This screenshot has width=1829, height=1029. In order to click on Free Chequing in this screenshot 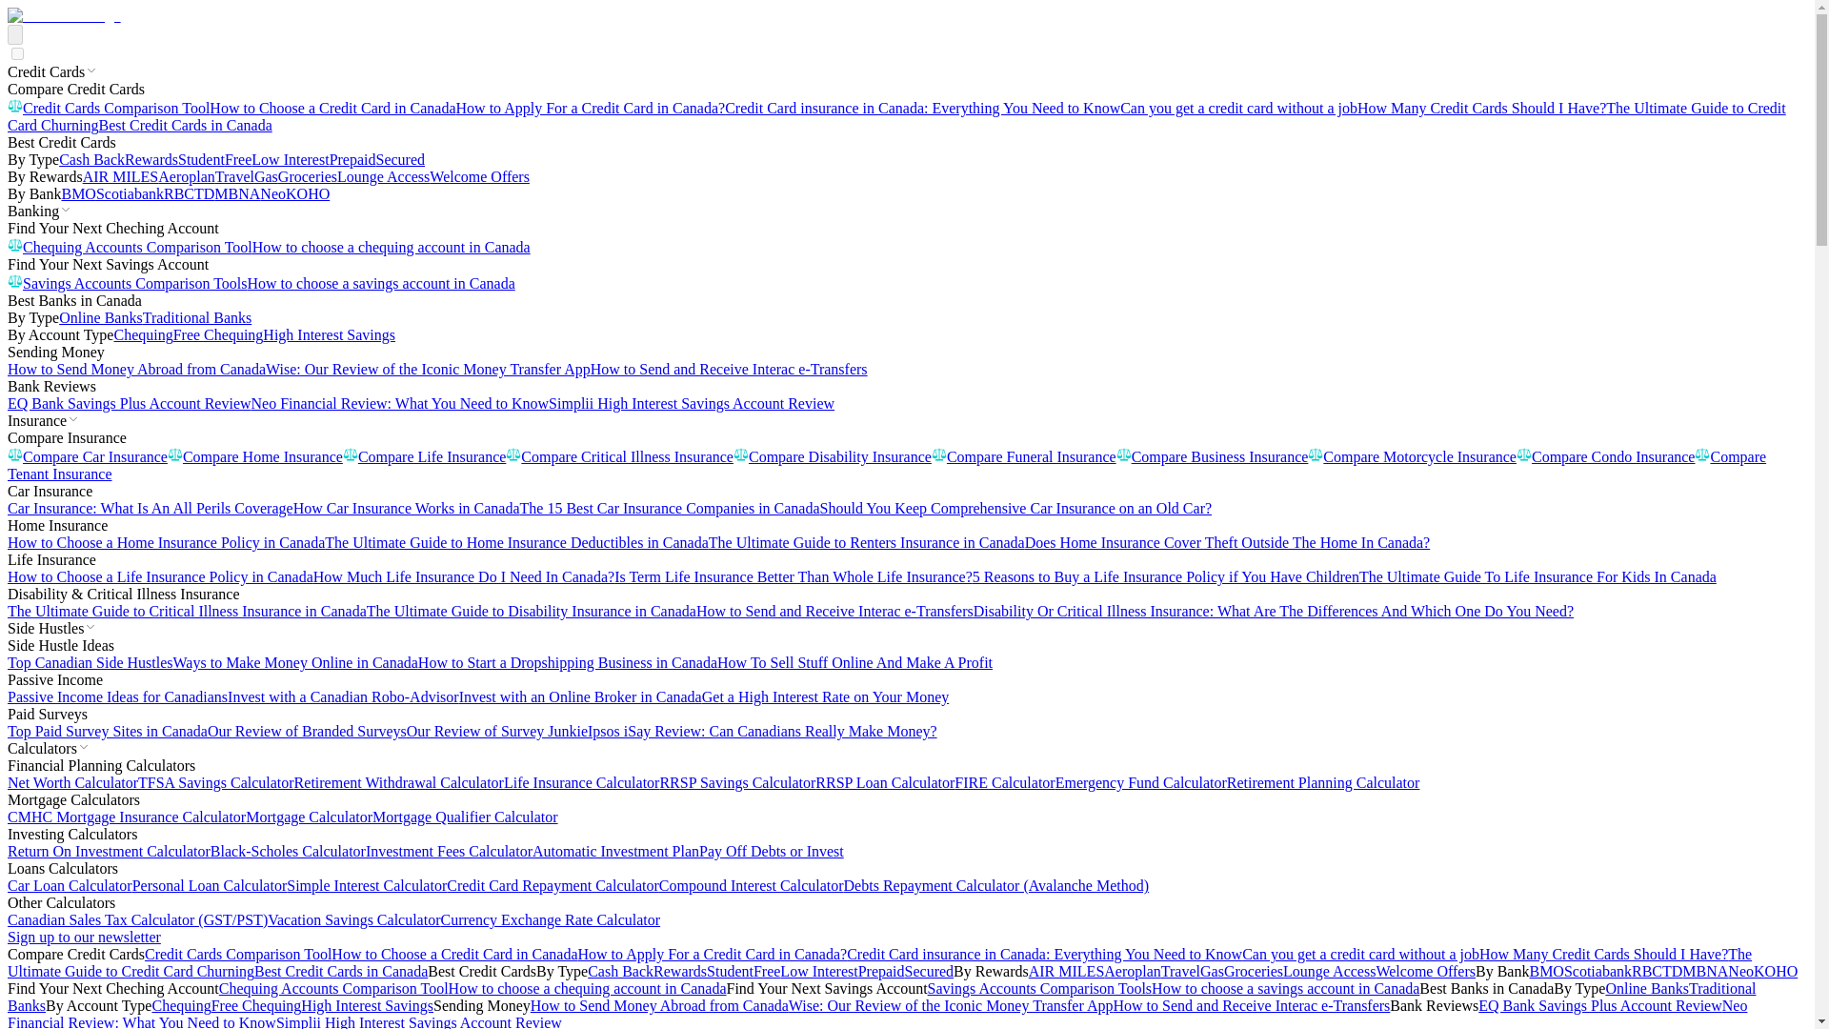, I will do `click(218, 334)`.